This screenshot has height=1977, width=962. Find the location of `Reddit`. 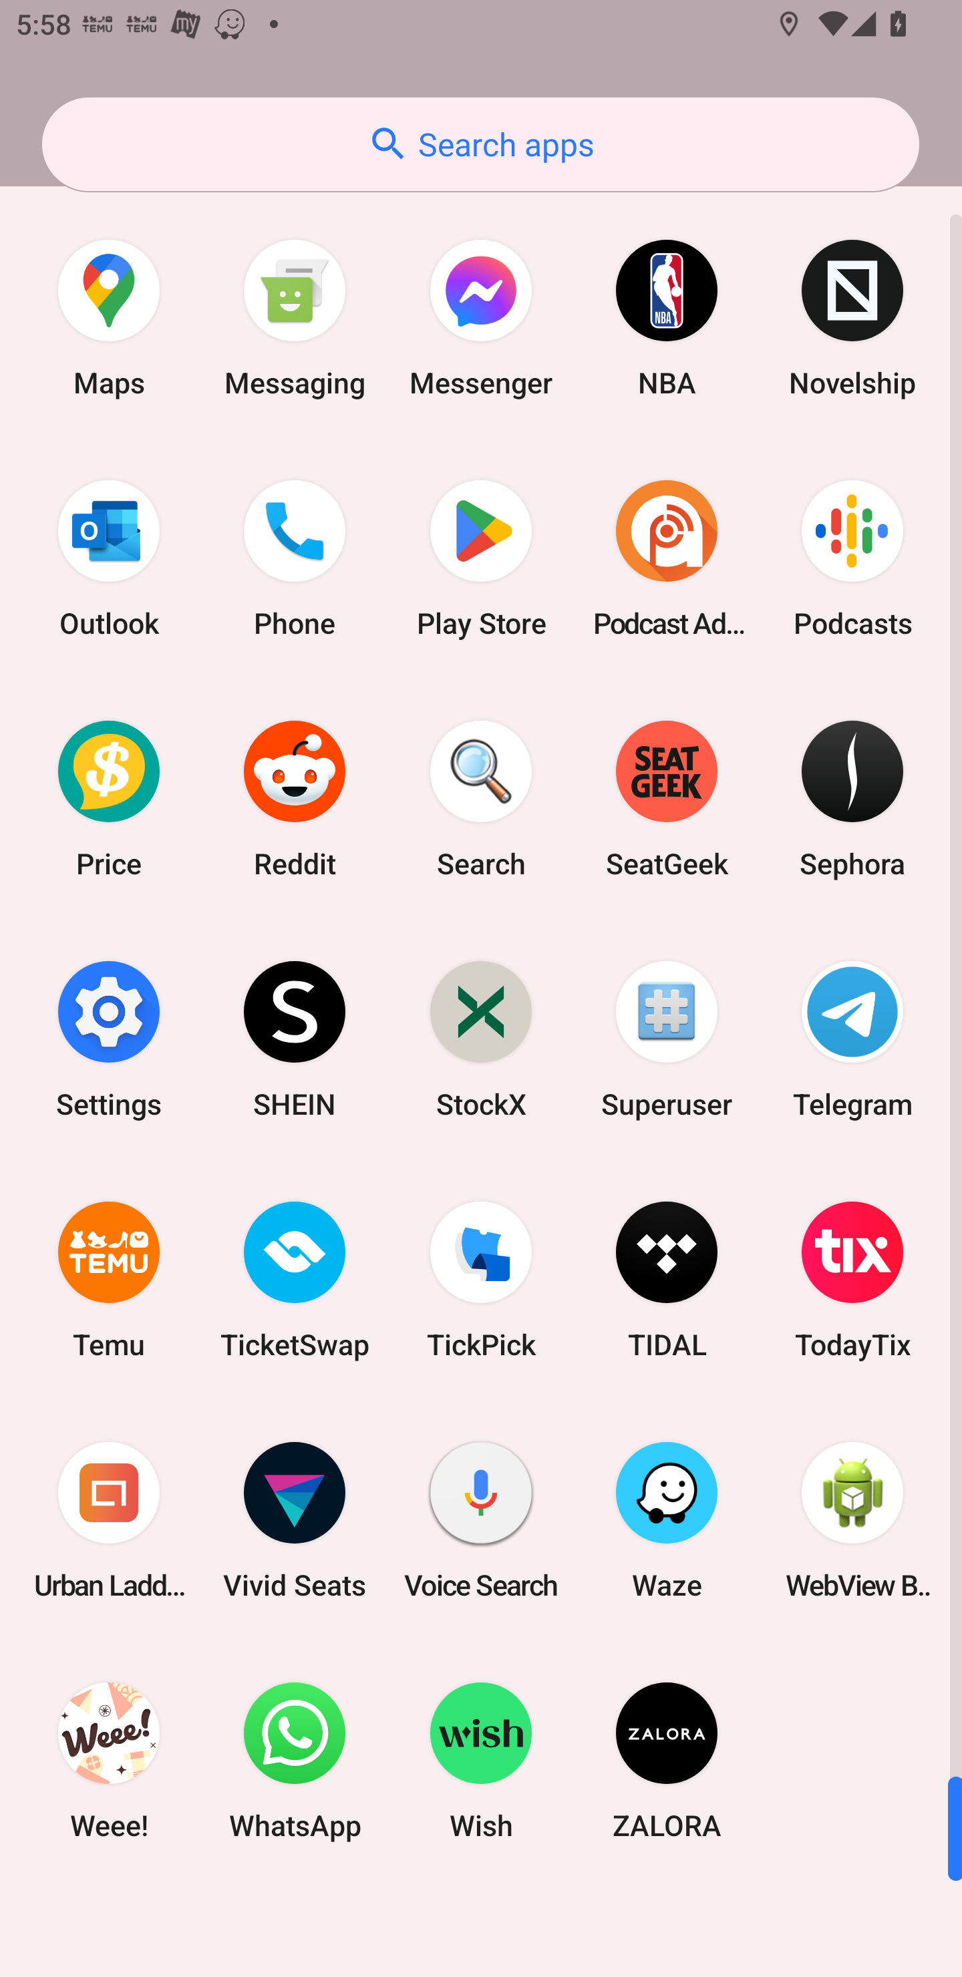

Reddit is located at coordinates (295, 799).